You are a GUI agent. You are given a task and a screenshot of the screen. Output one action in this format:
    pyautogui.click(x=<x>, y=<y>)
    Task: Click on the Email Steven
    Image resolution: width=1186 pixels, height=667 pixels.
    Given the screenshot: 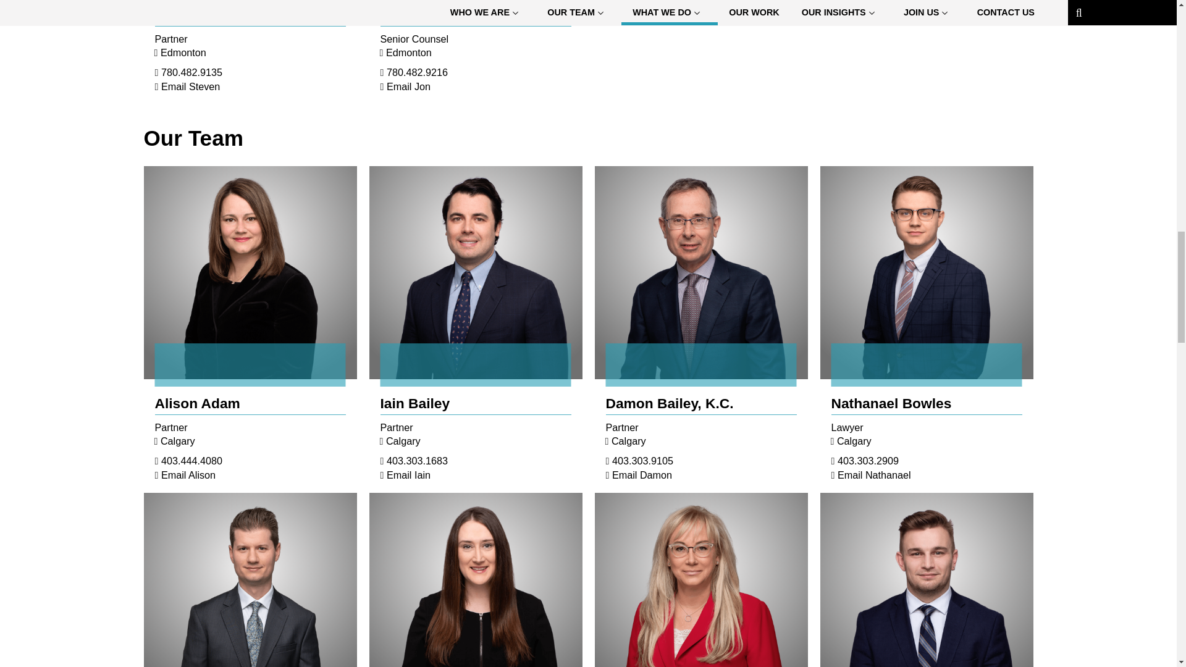 What is the action you would take?
    pyautogui.click(x=190, y=86)
    